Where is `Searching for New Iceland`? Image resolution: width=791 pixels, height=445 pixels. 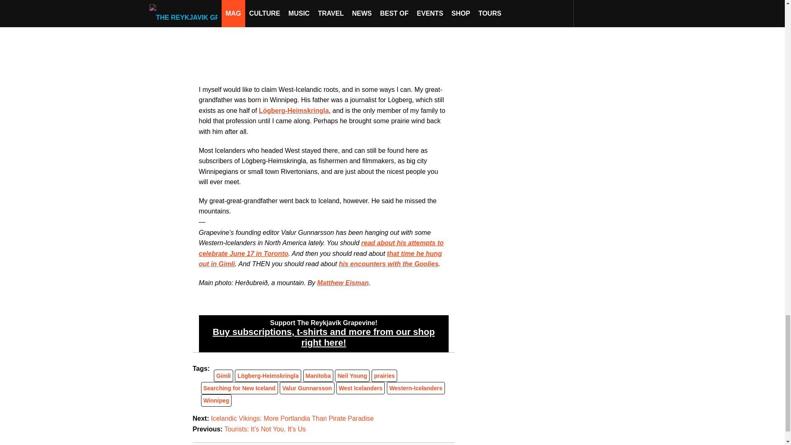 Searching for New Iceland is located at coordinates (239, 388).